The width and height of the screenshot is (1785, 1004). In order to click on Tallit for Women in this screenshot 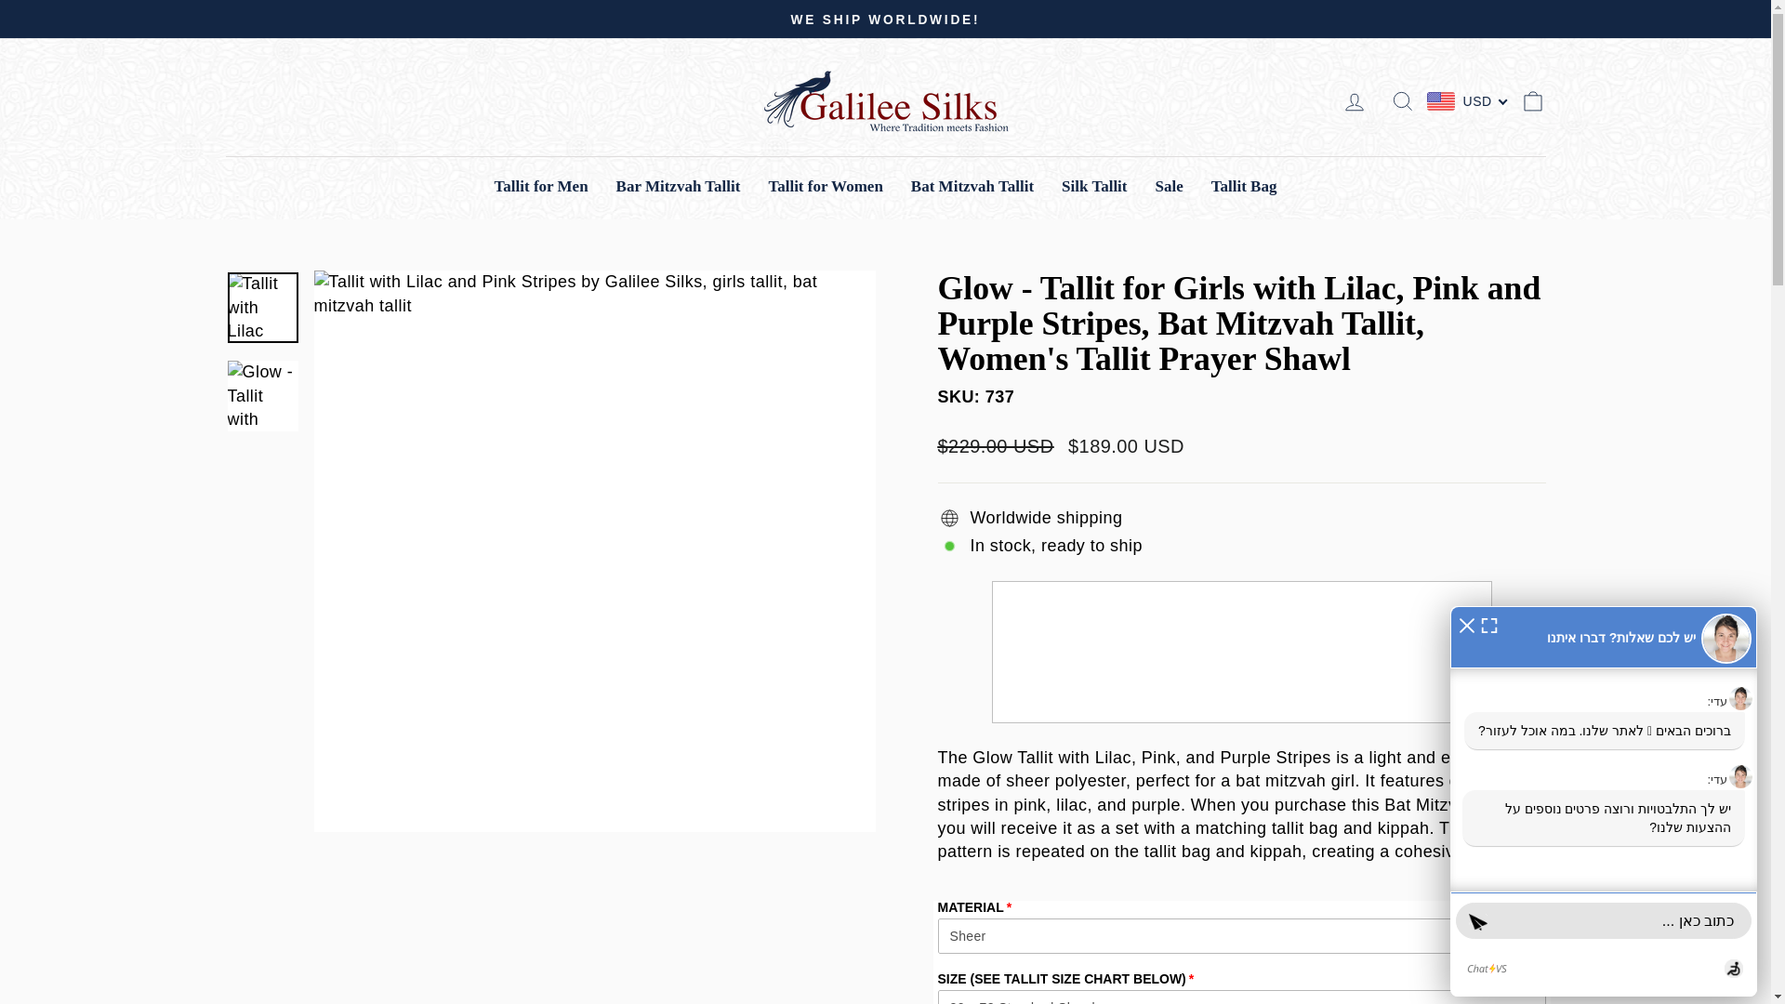, I will do `click(824, 186)`.